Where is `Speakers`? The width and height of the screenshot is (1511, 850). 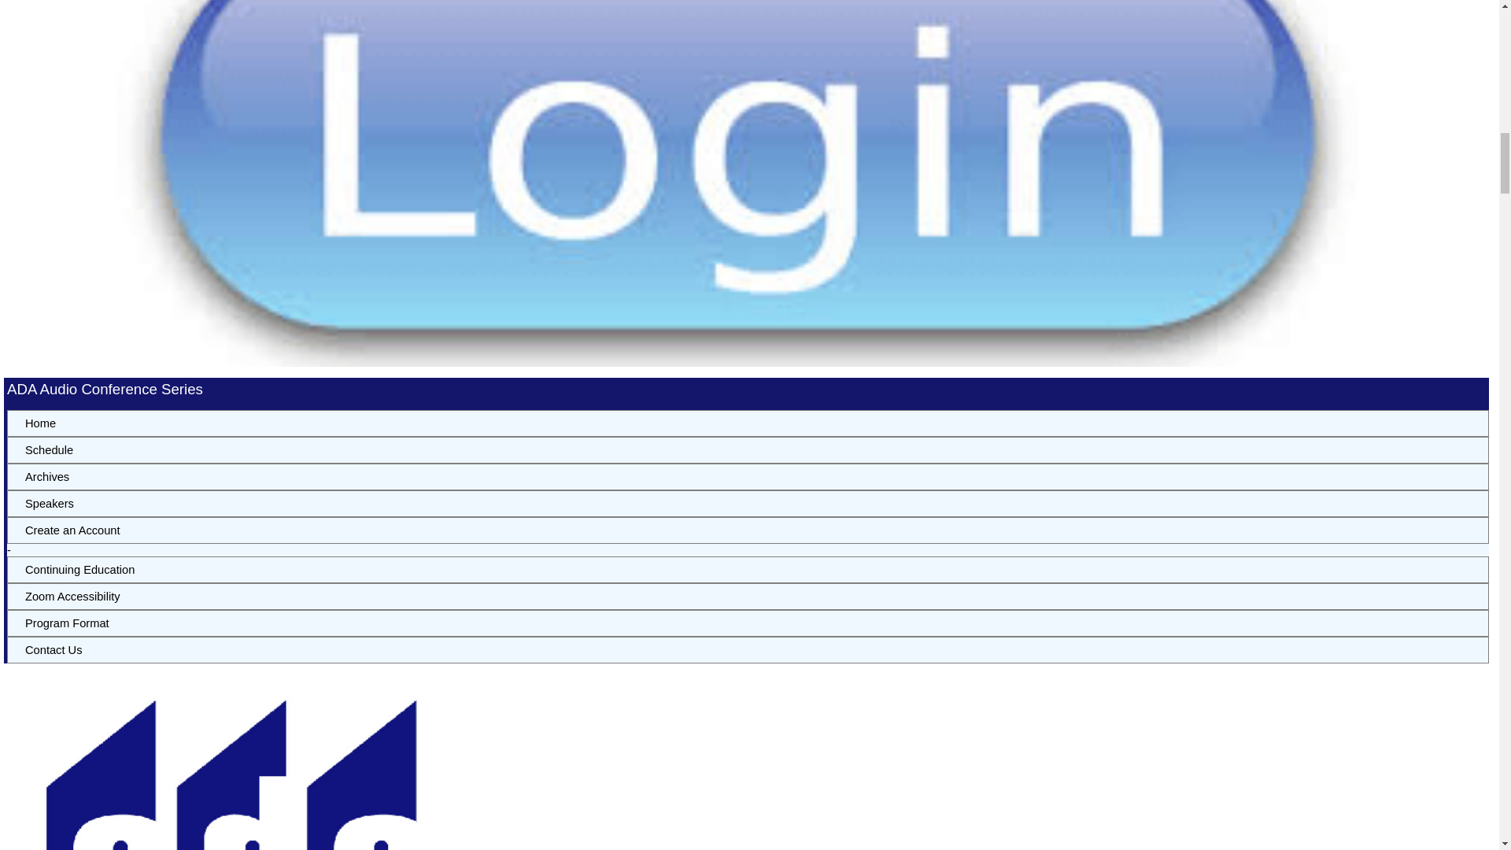
Speakers is located at coordinates (748, 504).